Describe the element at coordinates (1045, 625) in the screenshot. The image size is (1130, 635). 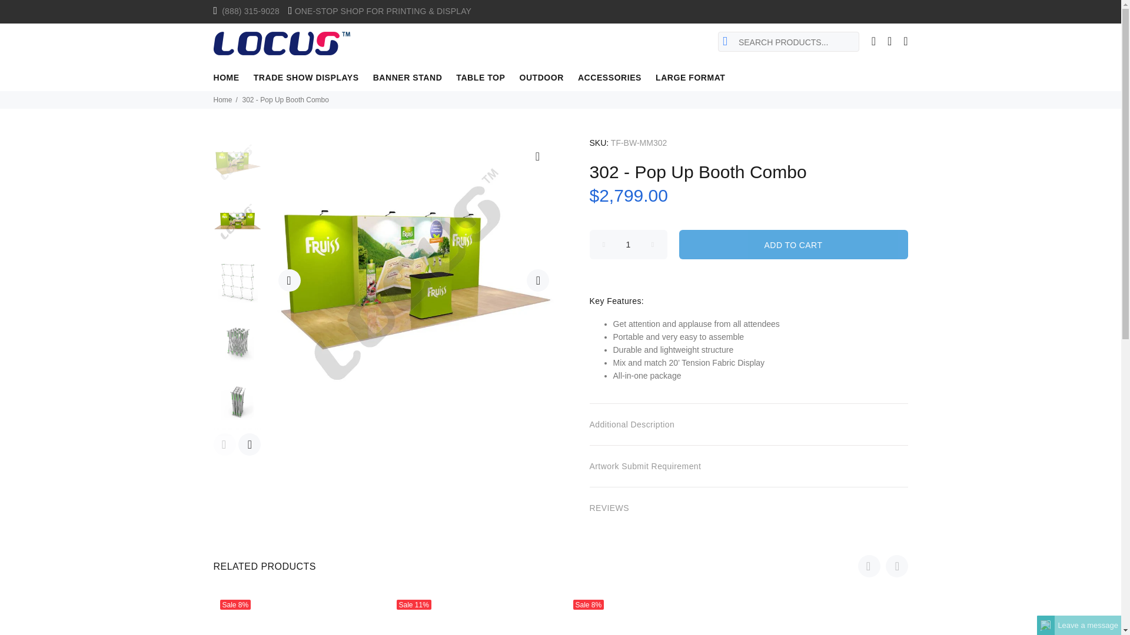
I see `Offline` at that location.